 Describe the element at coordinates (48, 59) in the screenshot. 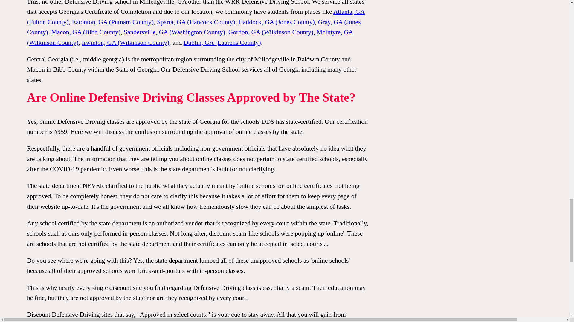

I see `Central Georgia` at that location.